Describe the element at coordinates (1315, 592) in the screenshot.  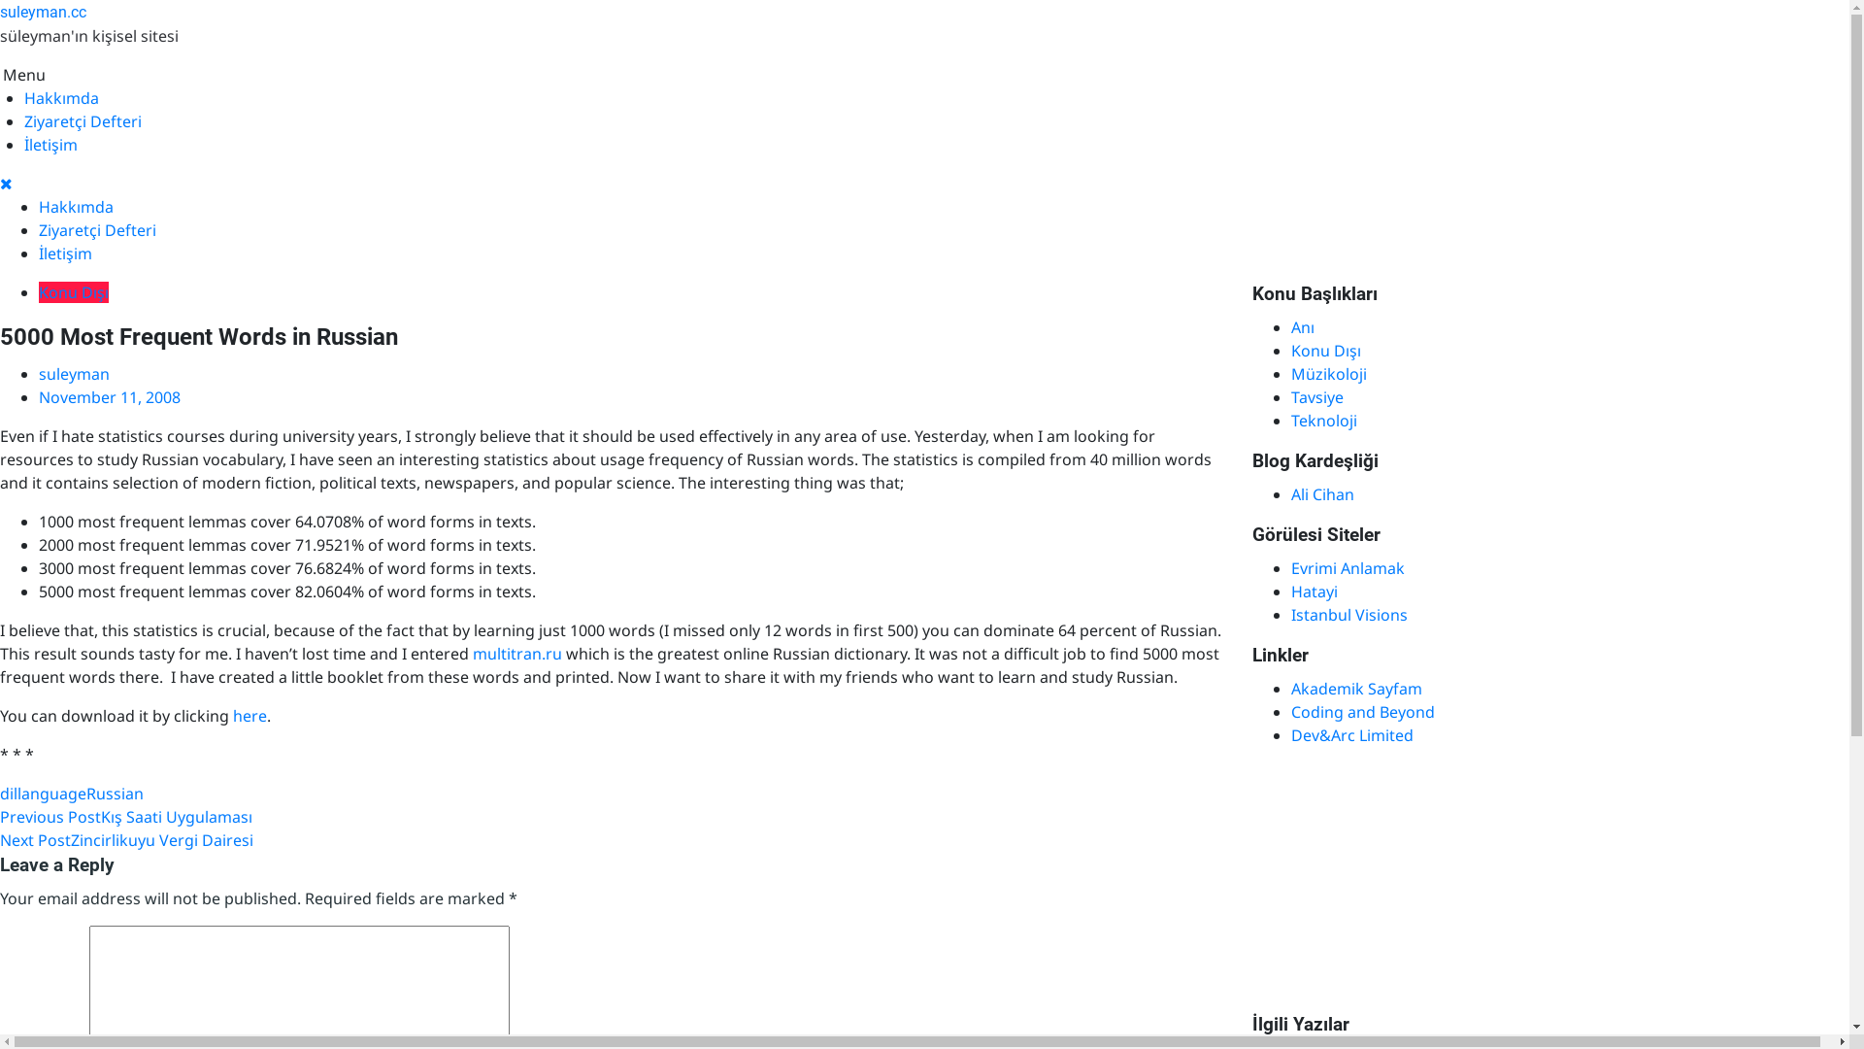
I see `Hatayi` at that location.